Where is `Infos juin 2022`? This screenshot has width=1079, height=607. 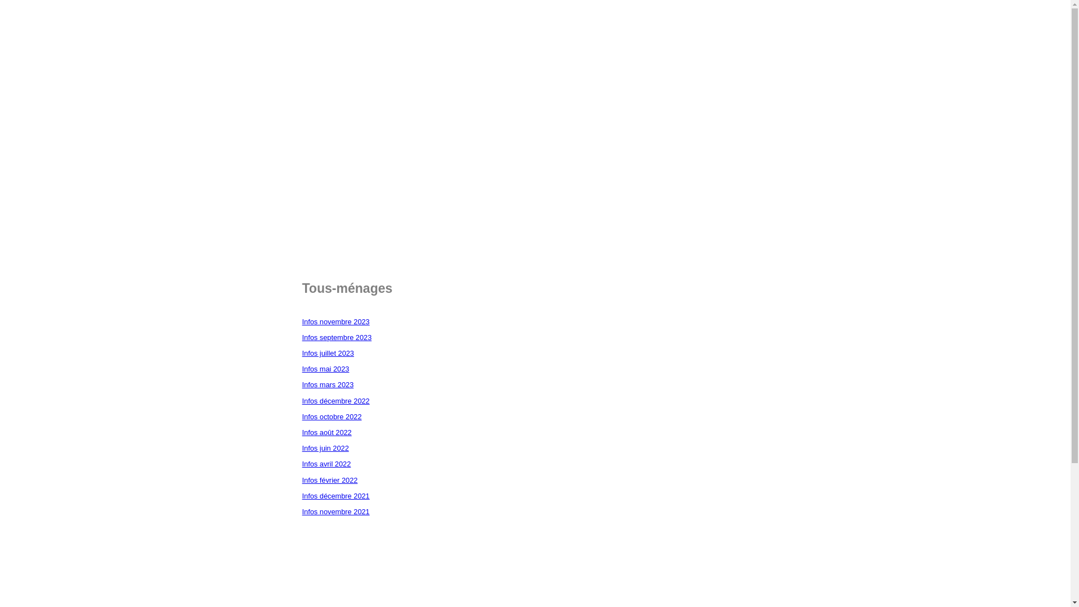 Infos juin 2022 is located at coordinates (326, 449).